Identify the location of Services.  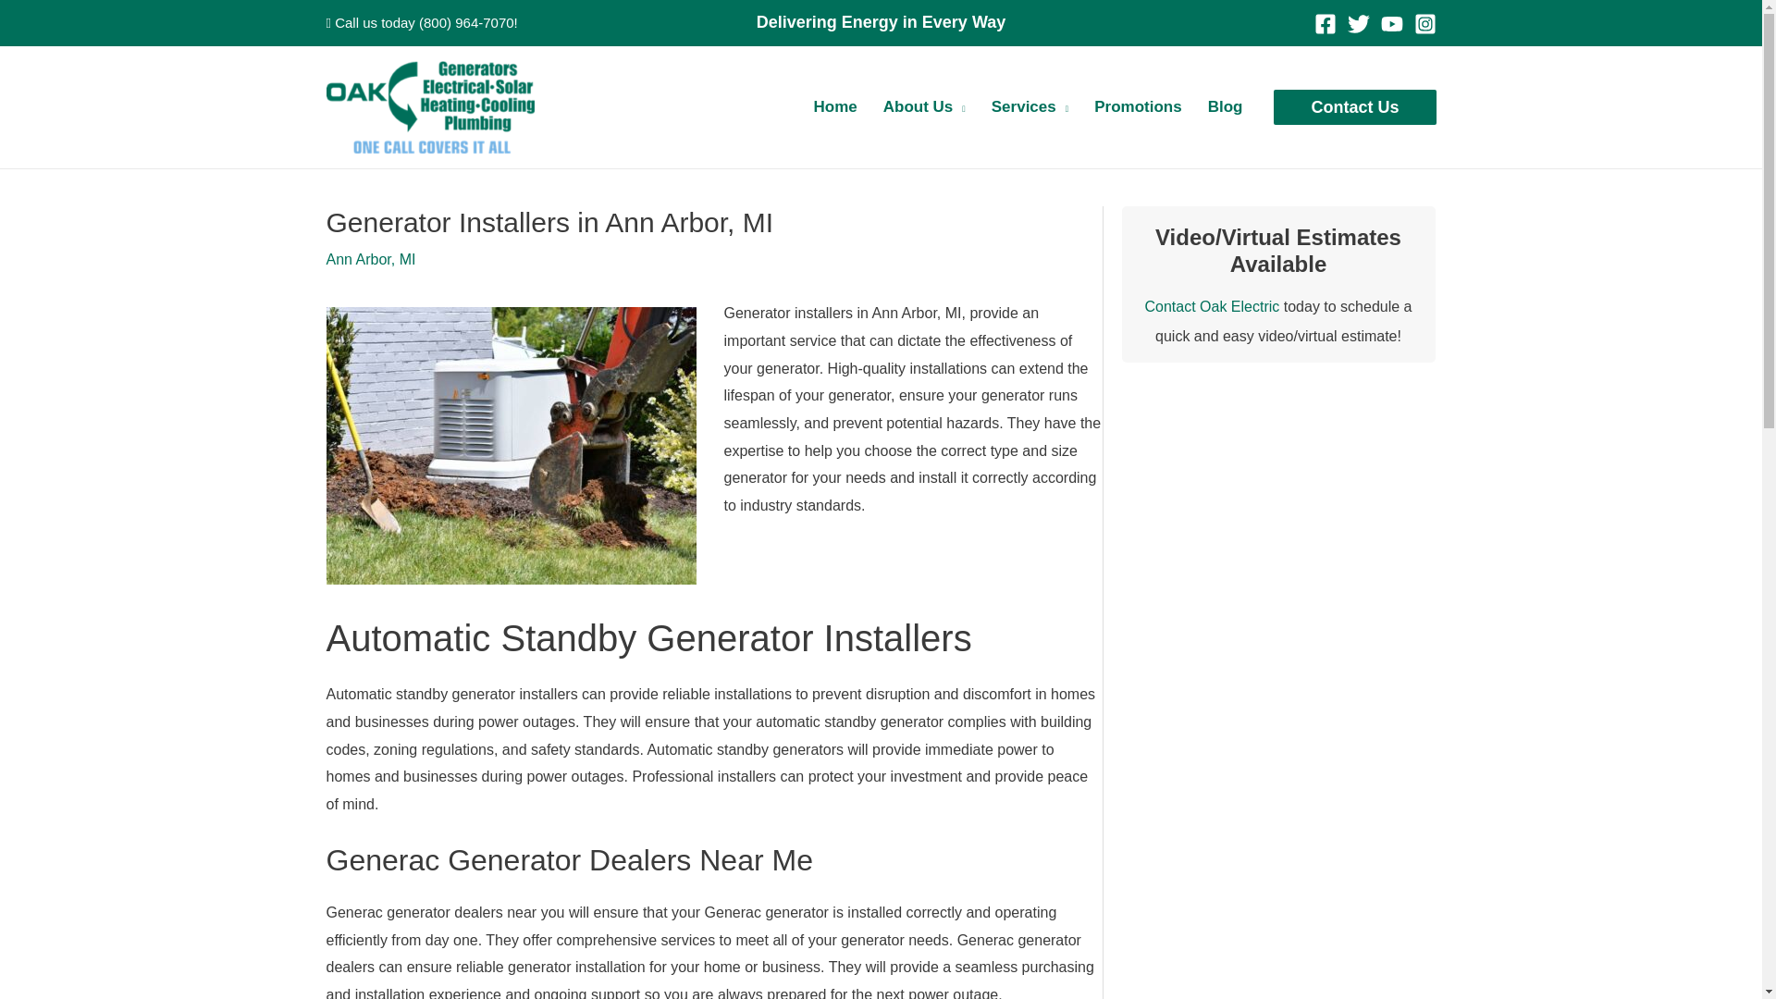
(1030, 107).